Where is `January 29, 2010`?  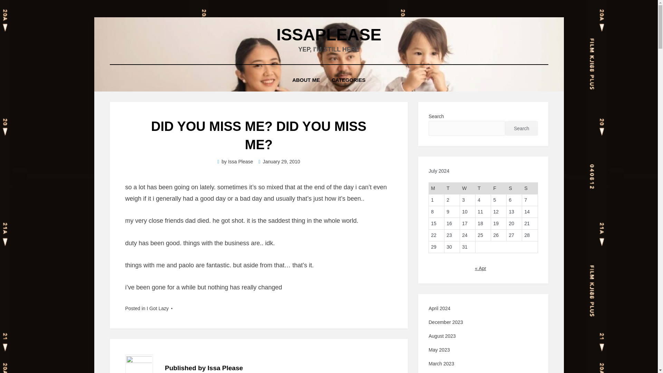
January 29, 2010 is located at coordinates (279, 162).